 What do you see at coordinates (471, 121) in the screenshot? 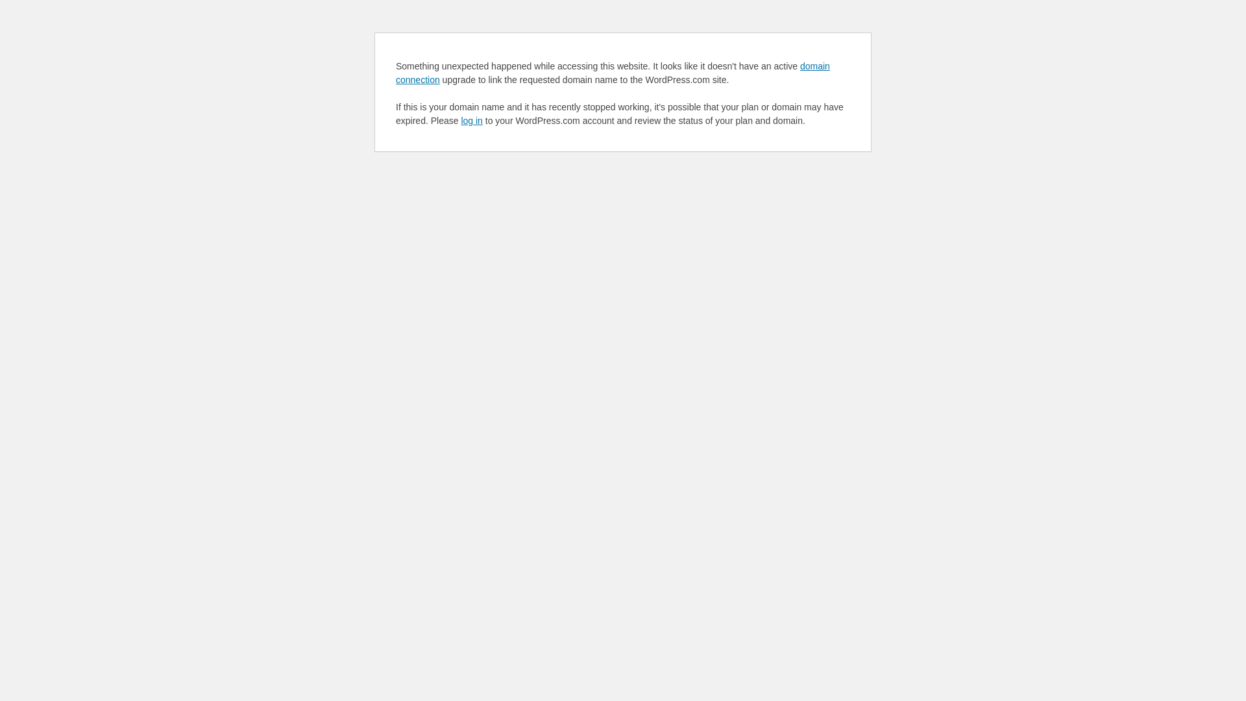
I see `log in` at bounding box center [471, 121].